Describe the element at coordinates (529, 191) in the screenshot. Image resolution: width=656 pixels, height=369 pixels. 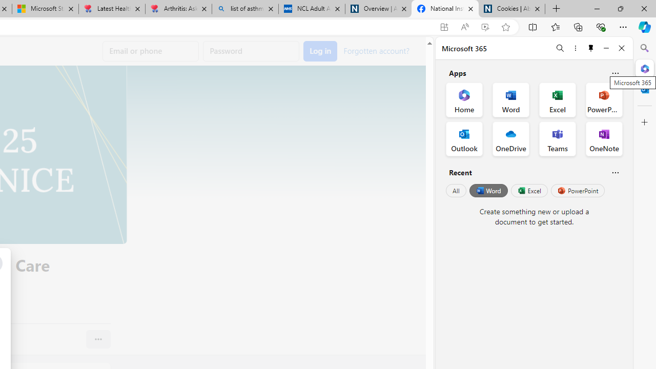
I see `Excel` at that location.